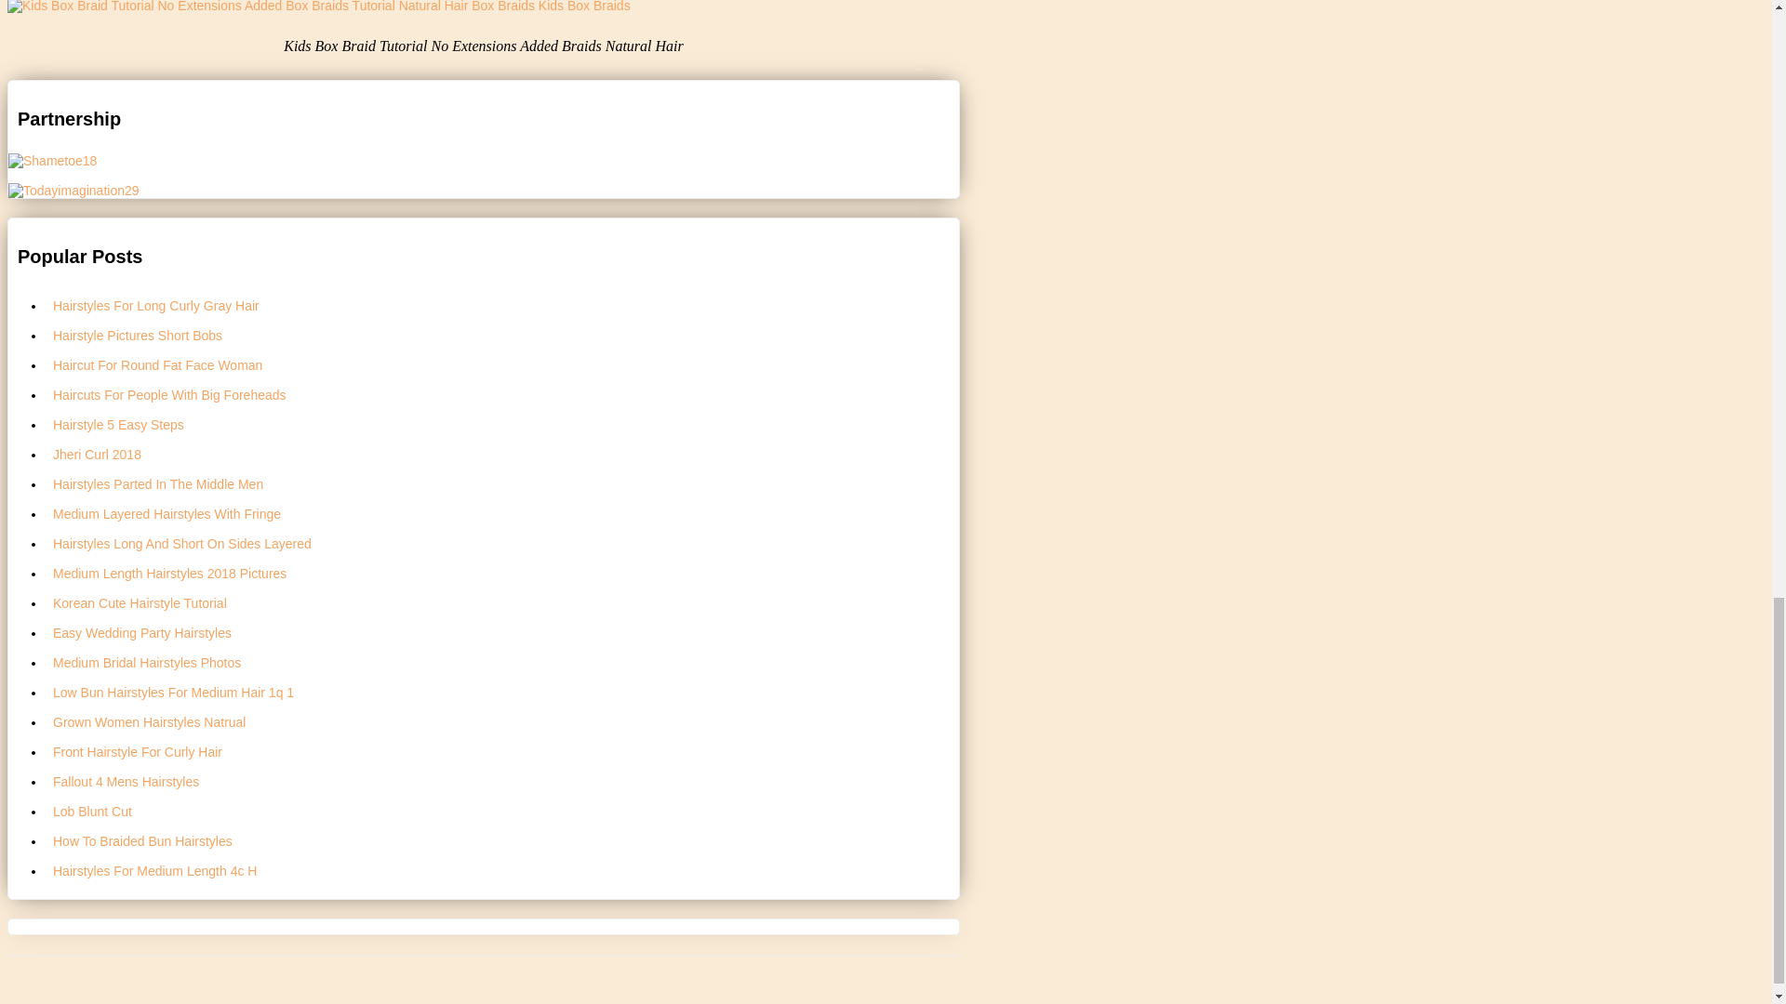 This screenshot has width=1786, height=1004. What do you see at coordinates (502, 483) in the screenshot?
I see `Hairstyles Parted In The Middle Men` at bounding box center [502, 483].